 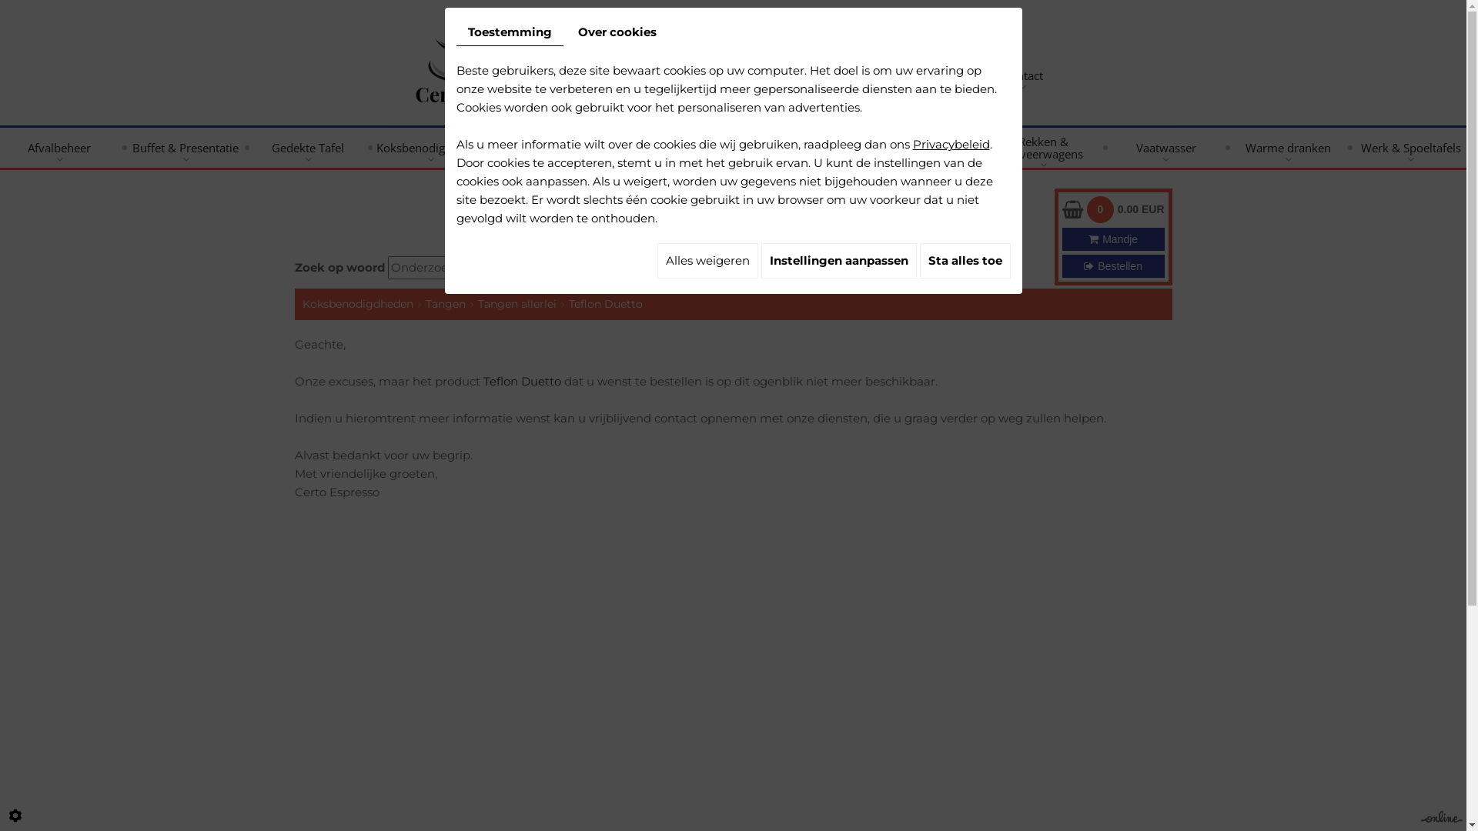 What do you see at coordinates (445, 304) in the screenshot?
I see `Tangen` at bounding box center [445, 304].